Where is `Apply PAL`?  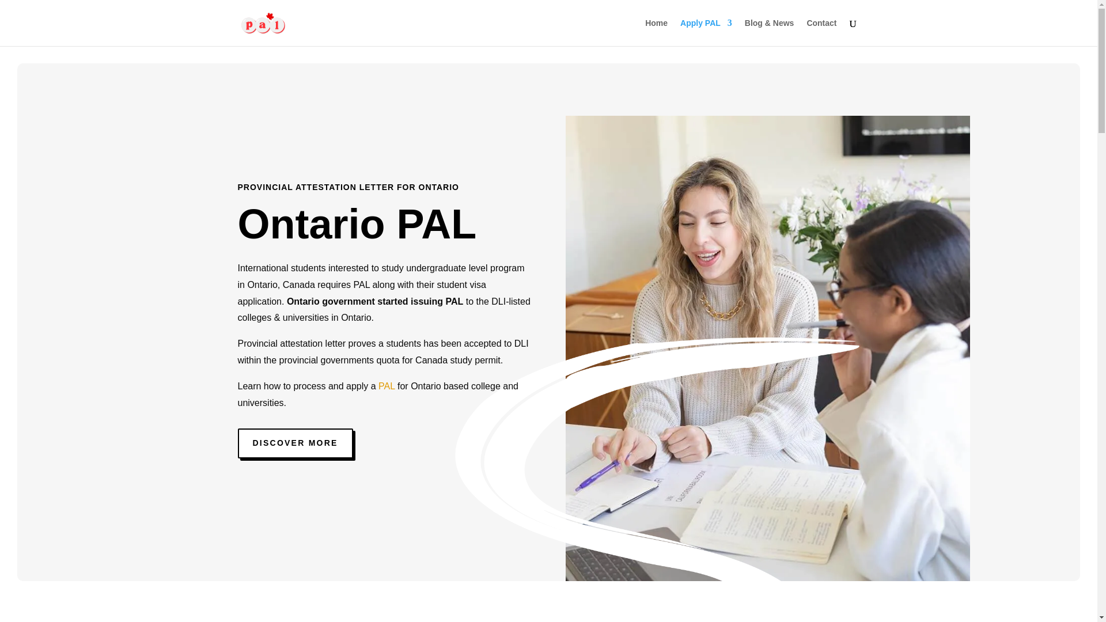 Apply PAL is located at coordinates (706, 32).